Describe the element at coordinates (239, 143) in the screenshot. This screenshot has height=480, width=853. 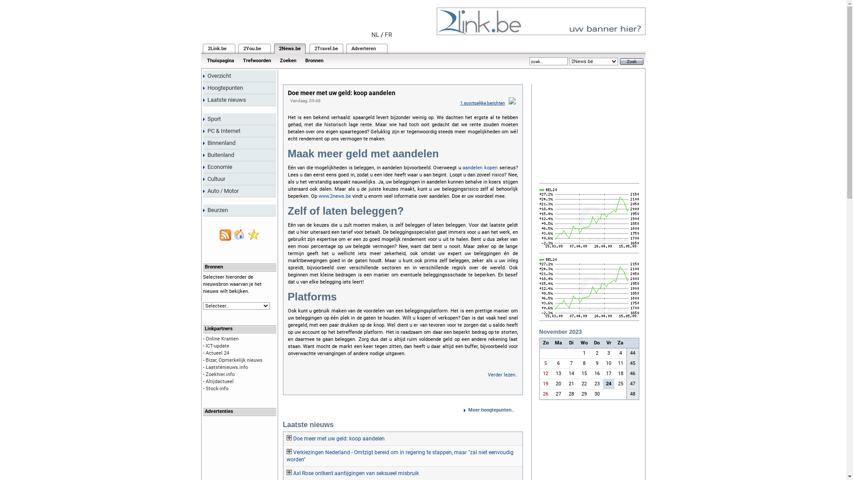
I see `Binnenland` at that location.